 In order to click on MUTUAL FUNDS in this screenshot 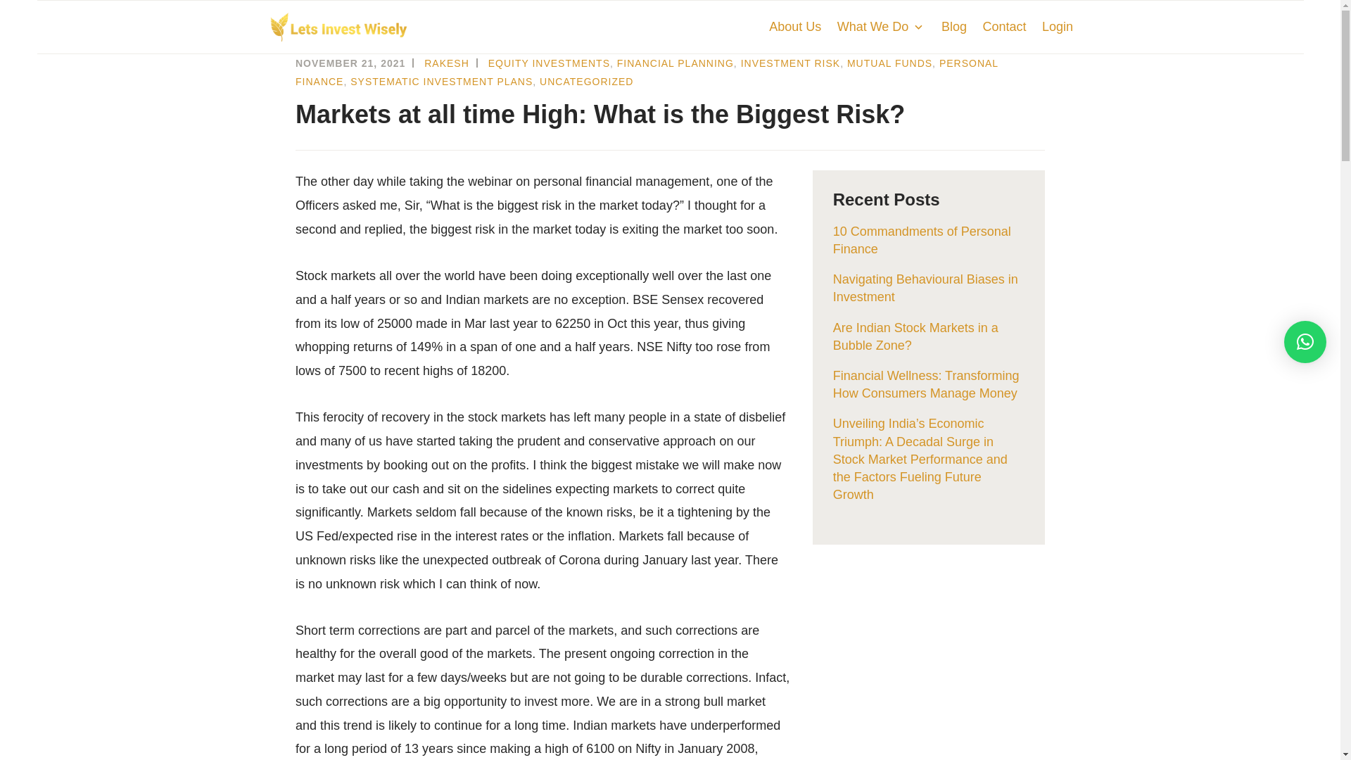, I will do `click(889, 63)`.